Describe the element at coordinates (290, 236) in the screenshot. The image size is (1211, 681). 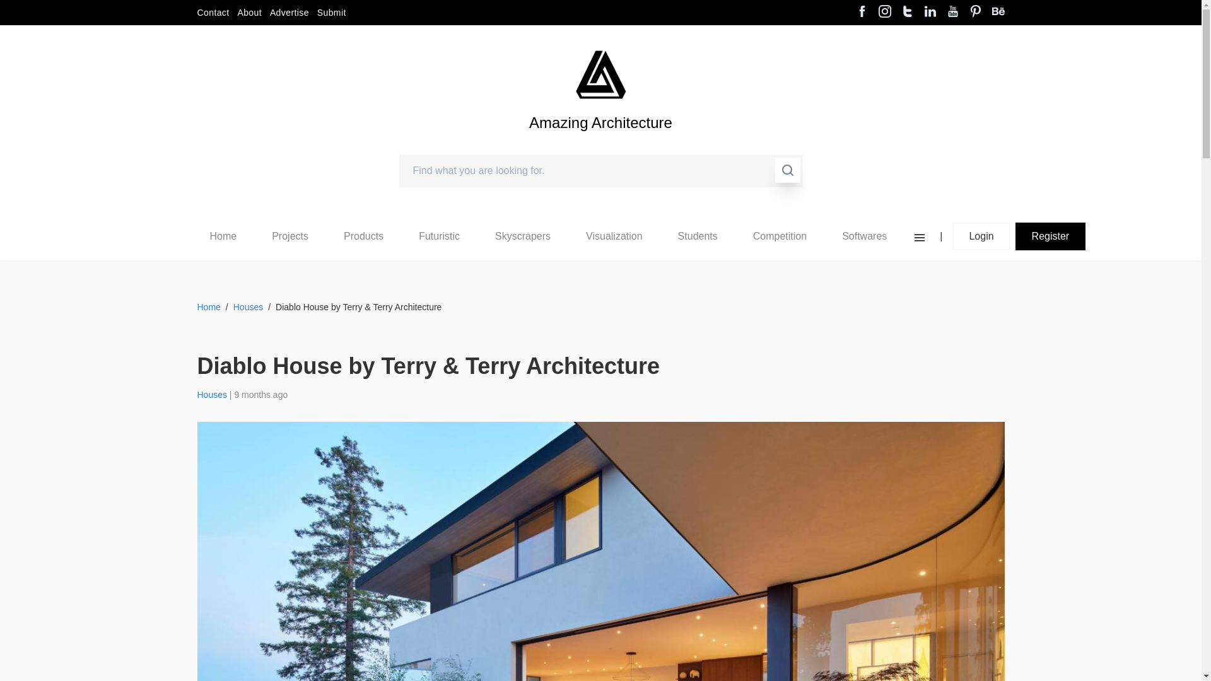
I see `Projects` at that location.